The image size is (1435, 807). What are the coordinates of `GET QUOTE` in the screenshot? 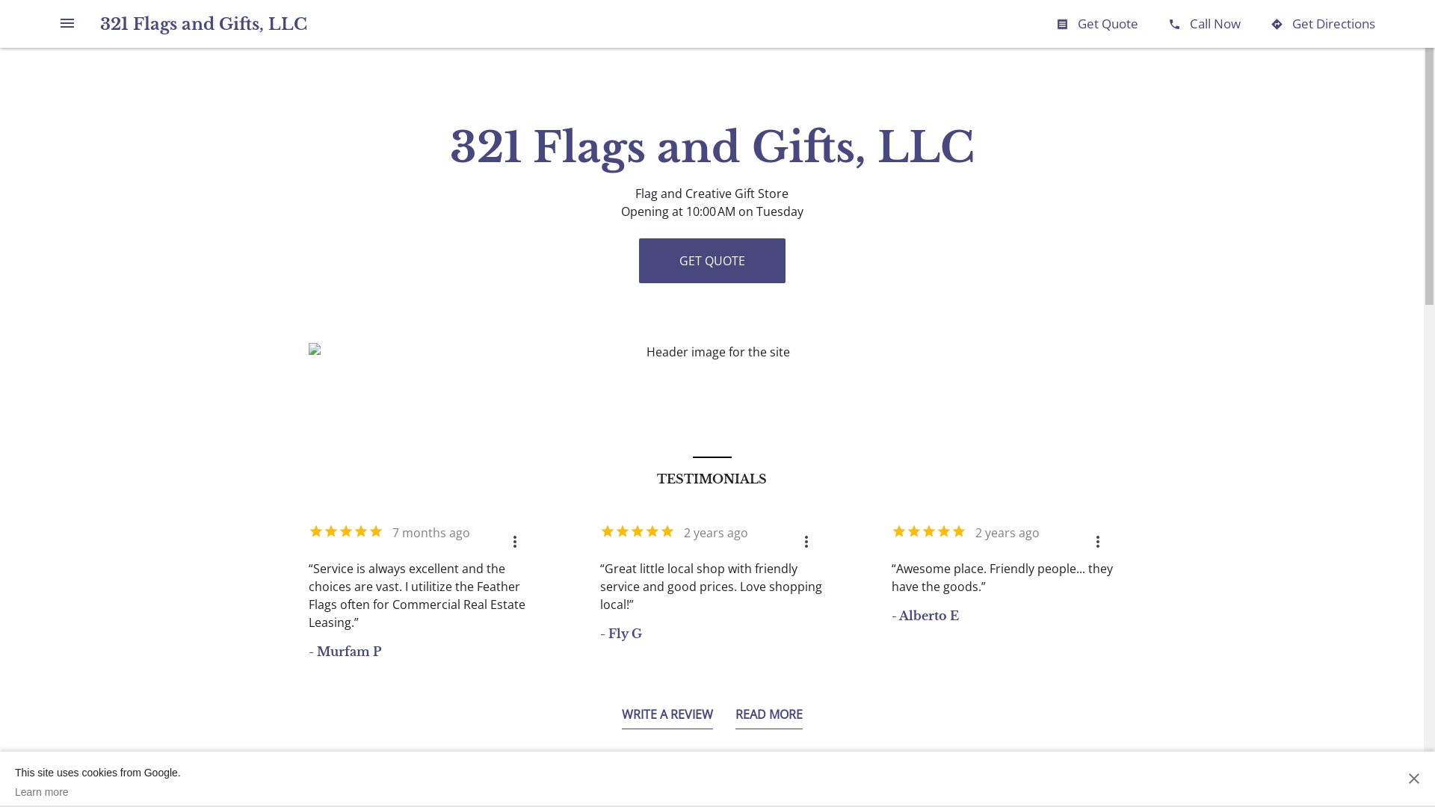 It's located at (712, 261).